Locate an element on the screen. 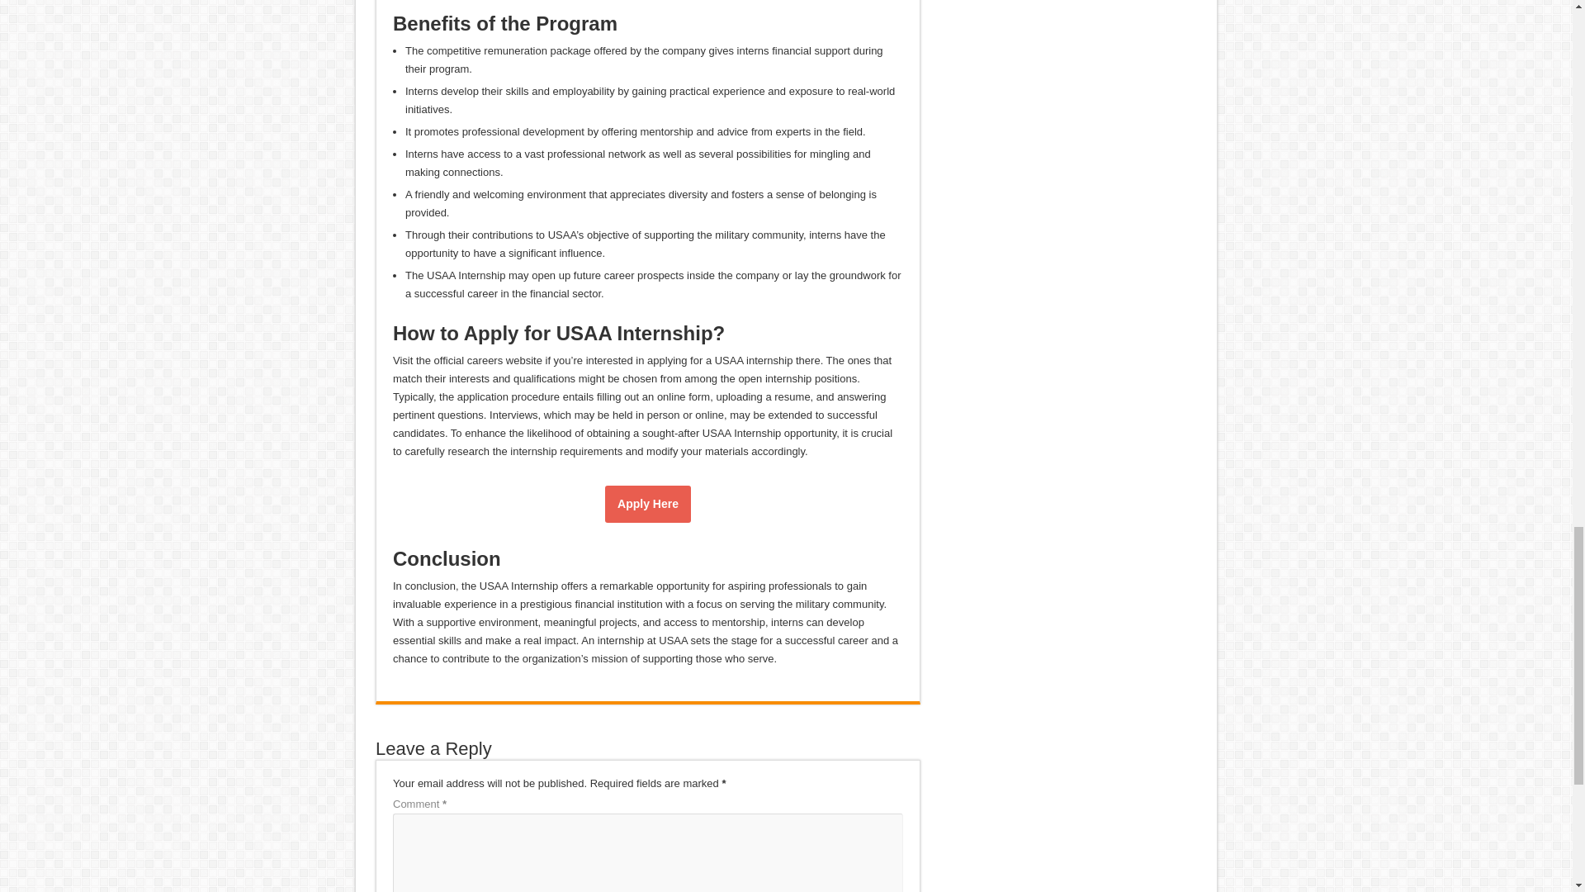 This screenshot has height=892, width=1585. Apply Here is located at coordinates (648, 504).